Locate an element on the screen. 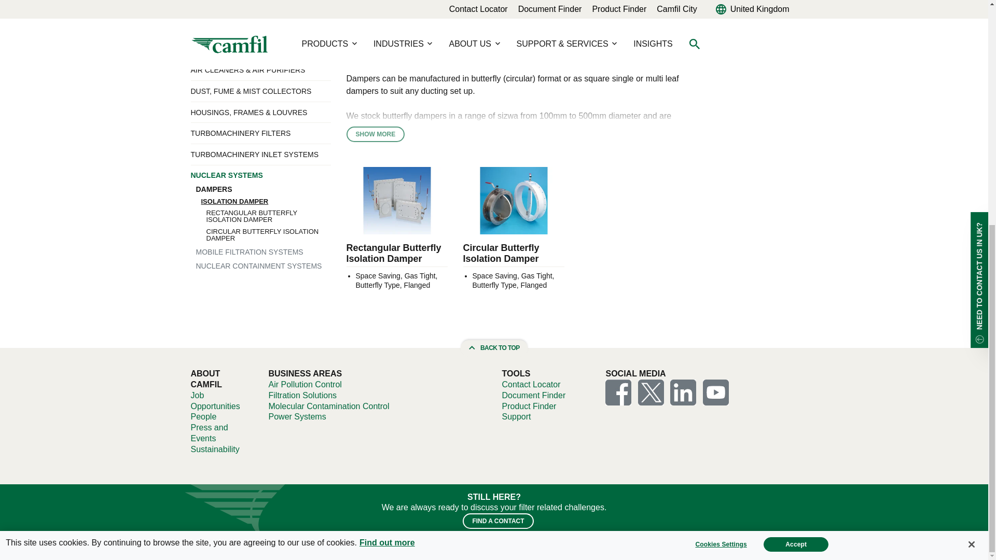 This screenshot has width=996, height=560. YouTube is located at coordinates (716, 391).